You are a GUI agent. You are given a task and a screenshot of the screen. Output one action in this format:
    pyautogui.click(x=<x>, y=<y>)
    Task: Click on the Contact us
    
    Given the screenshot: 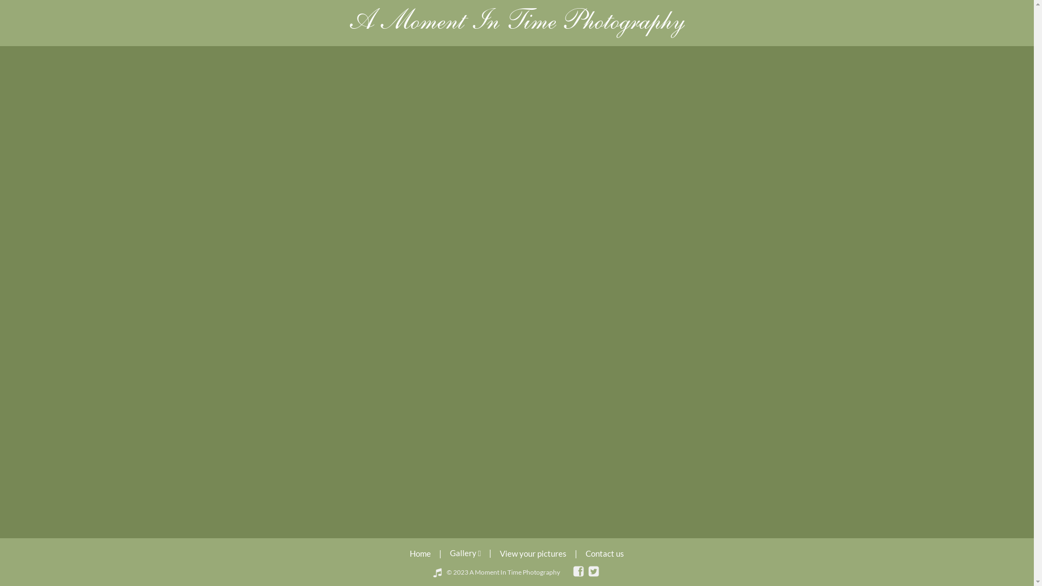 What is the action you would take?
    pyautogui.click(x=605, y=553)
    